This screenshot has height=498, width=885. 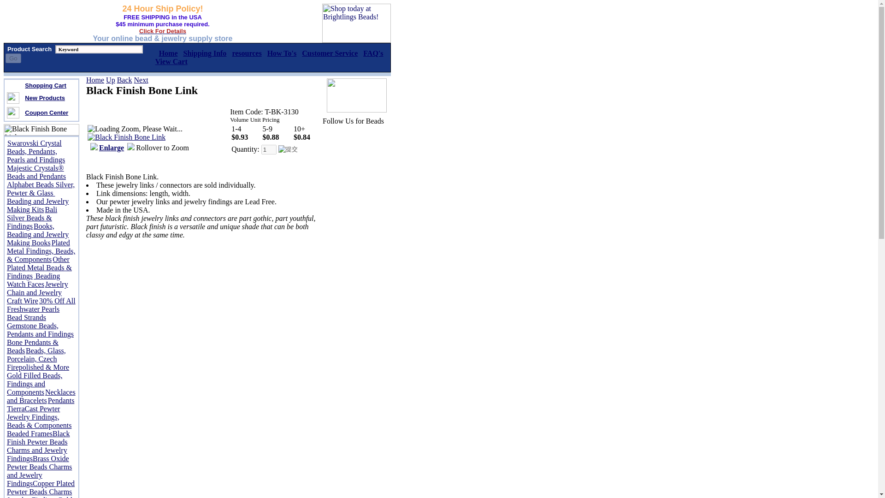 I want to click on Beaded Frames, so click(x=29, y=433).